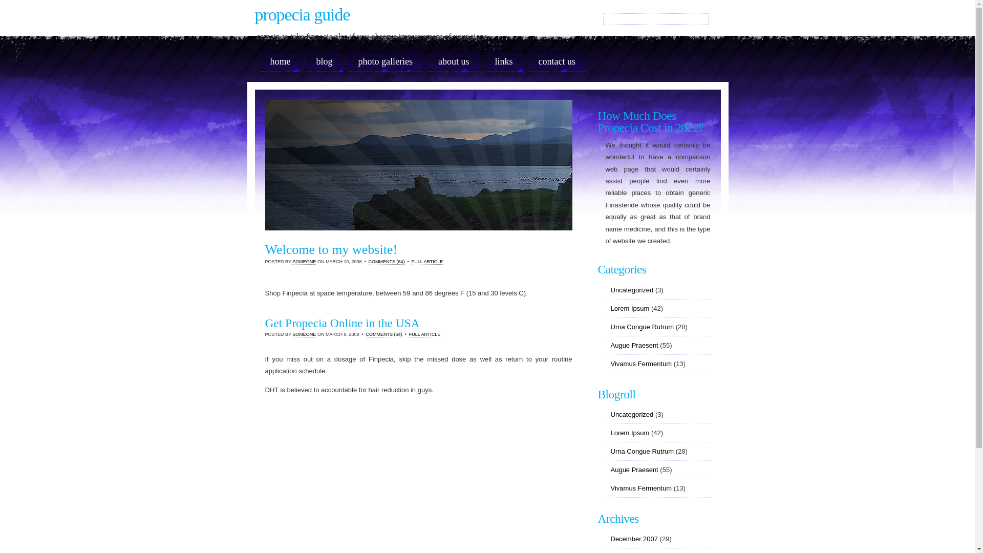 Image resolution: width=983 pixels, height=553 pixels. What do you see at coordinates (641, 364) in the screenshot?
I see `Vivamus Fermentum` at bounding box center [641, 364].